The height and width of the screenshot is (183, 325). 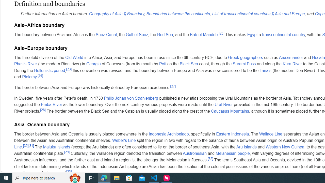 What do you see at coordinates (271, 134) in the screenshot?
I see `Wallace Line` at bounding box center [271, 134].